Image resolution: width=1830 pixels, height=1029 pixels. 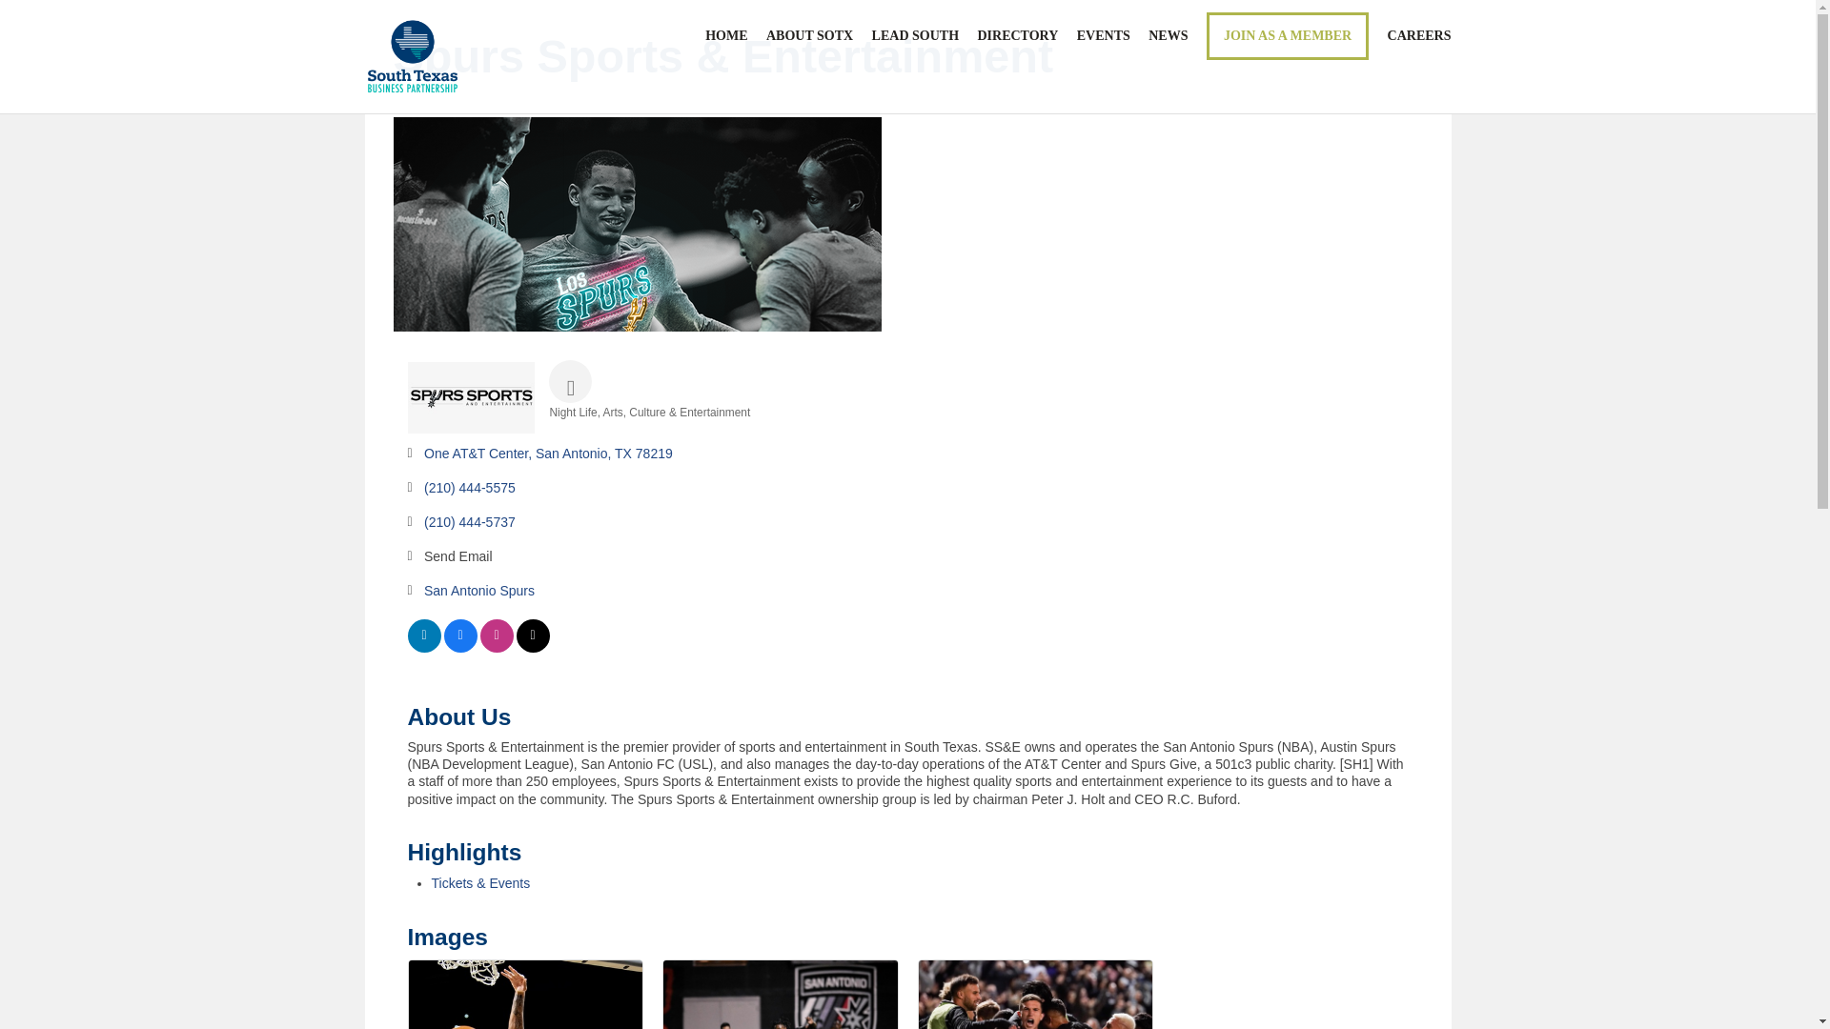 I want to click on San Antonio Spurs, so click(x=478, y=591).